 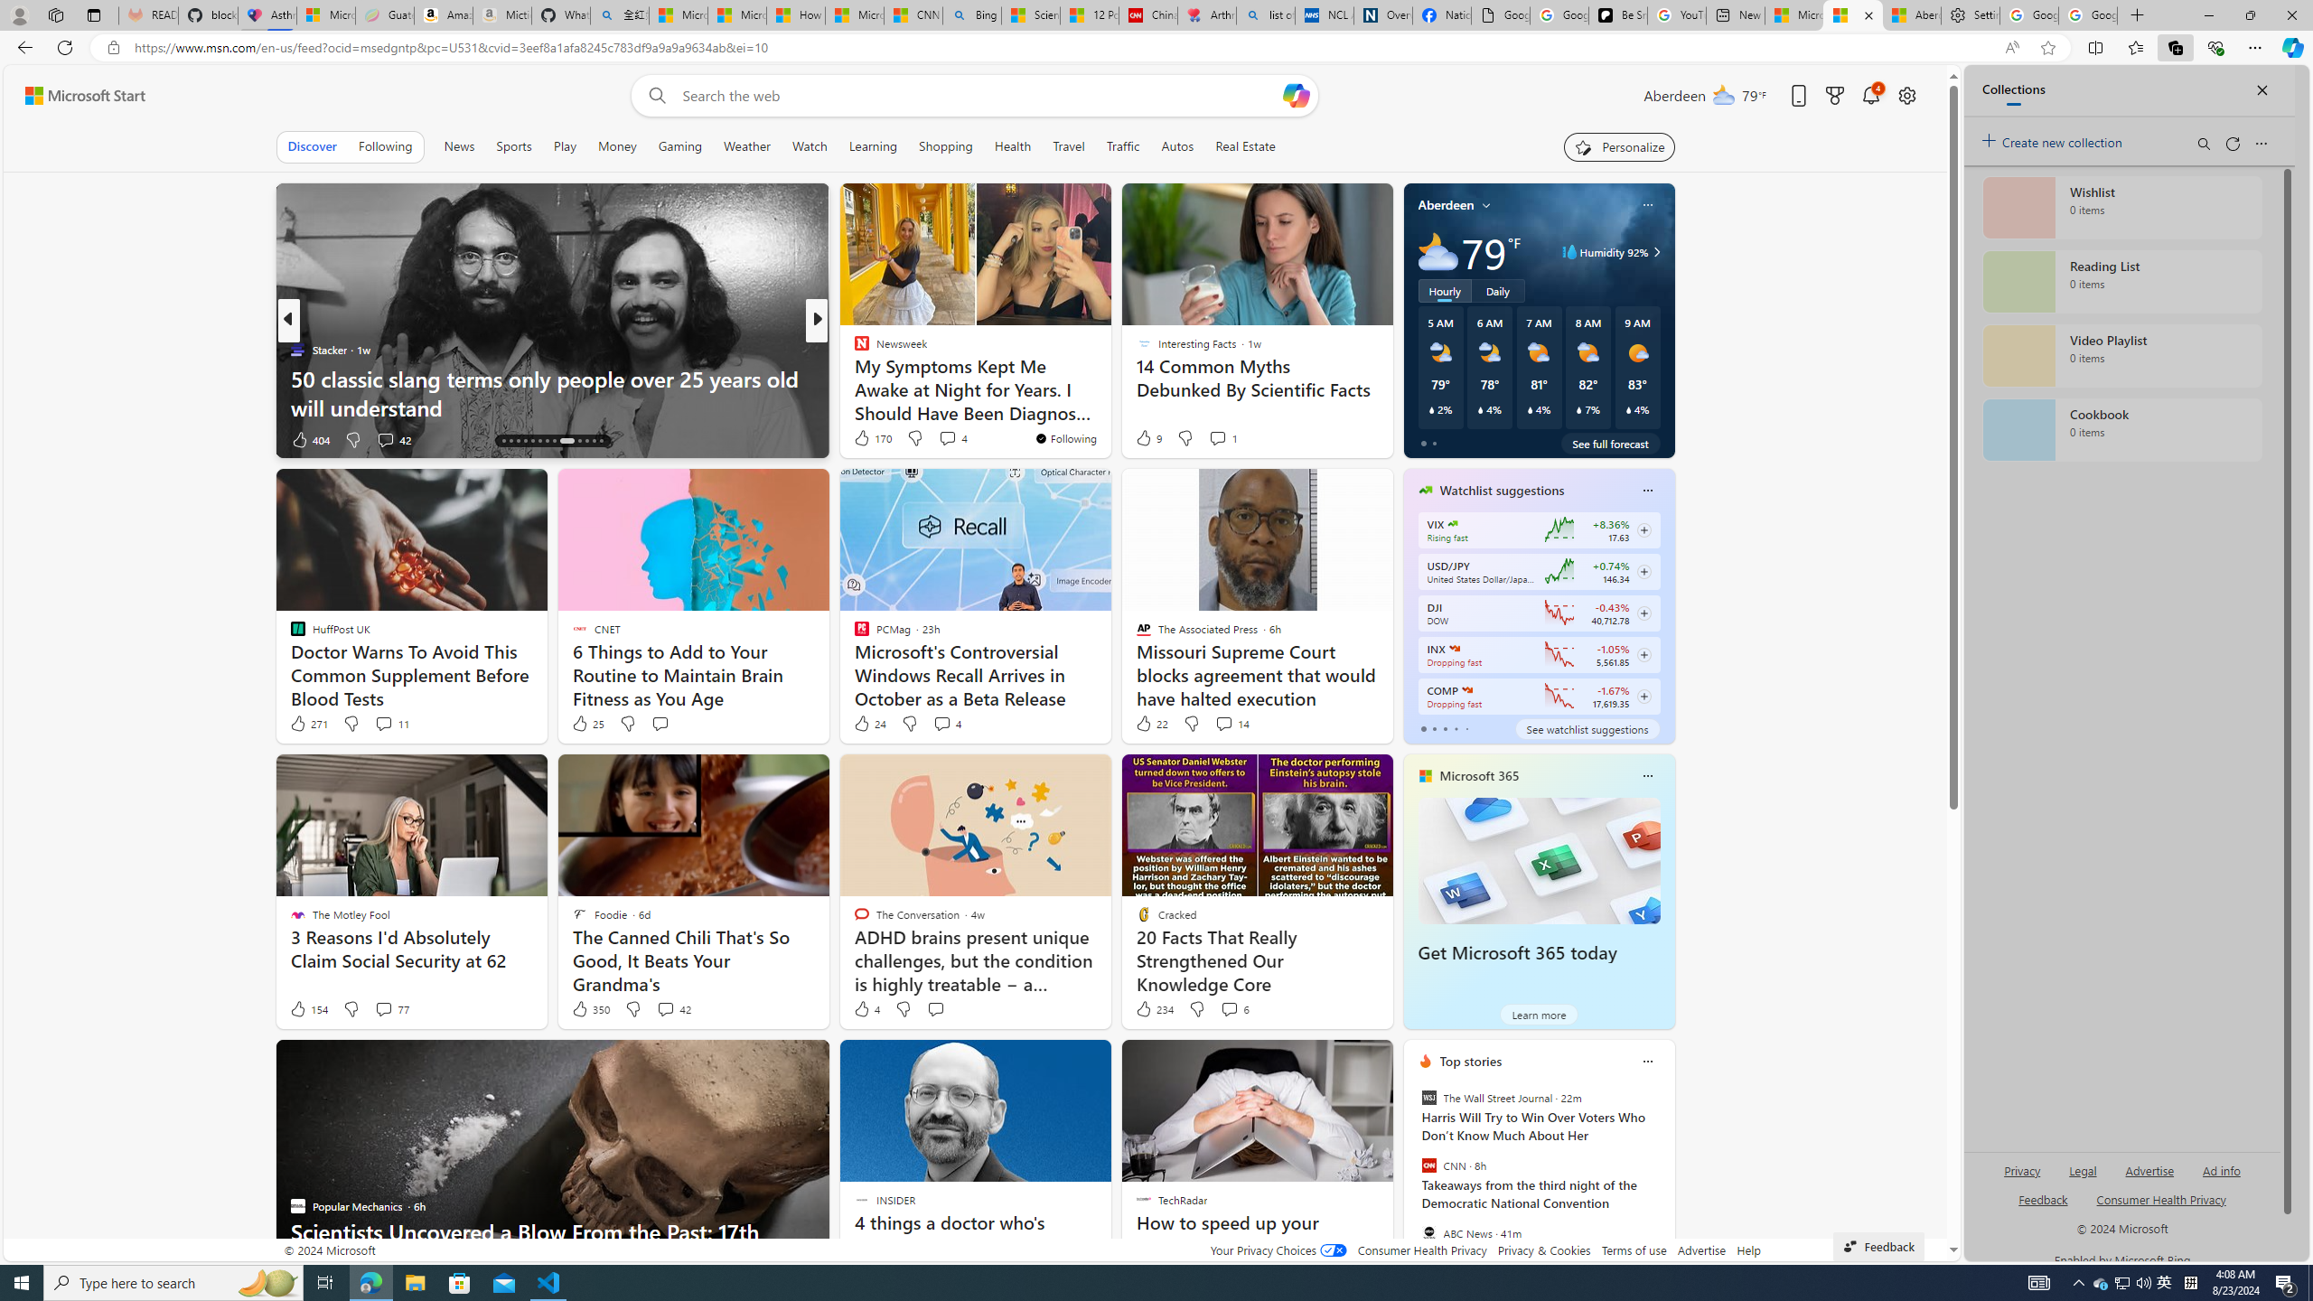 What do you see at coordinates (1467, 728) in the screenshot?
I see `tab-4` at bounding box center [1467, 728].